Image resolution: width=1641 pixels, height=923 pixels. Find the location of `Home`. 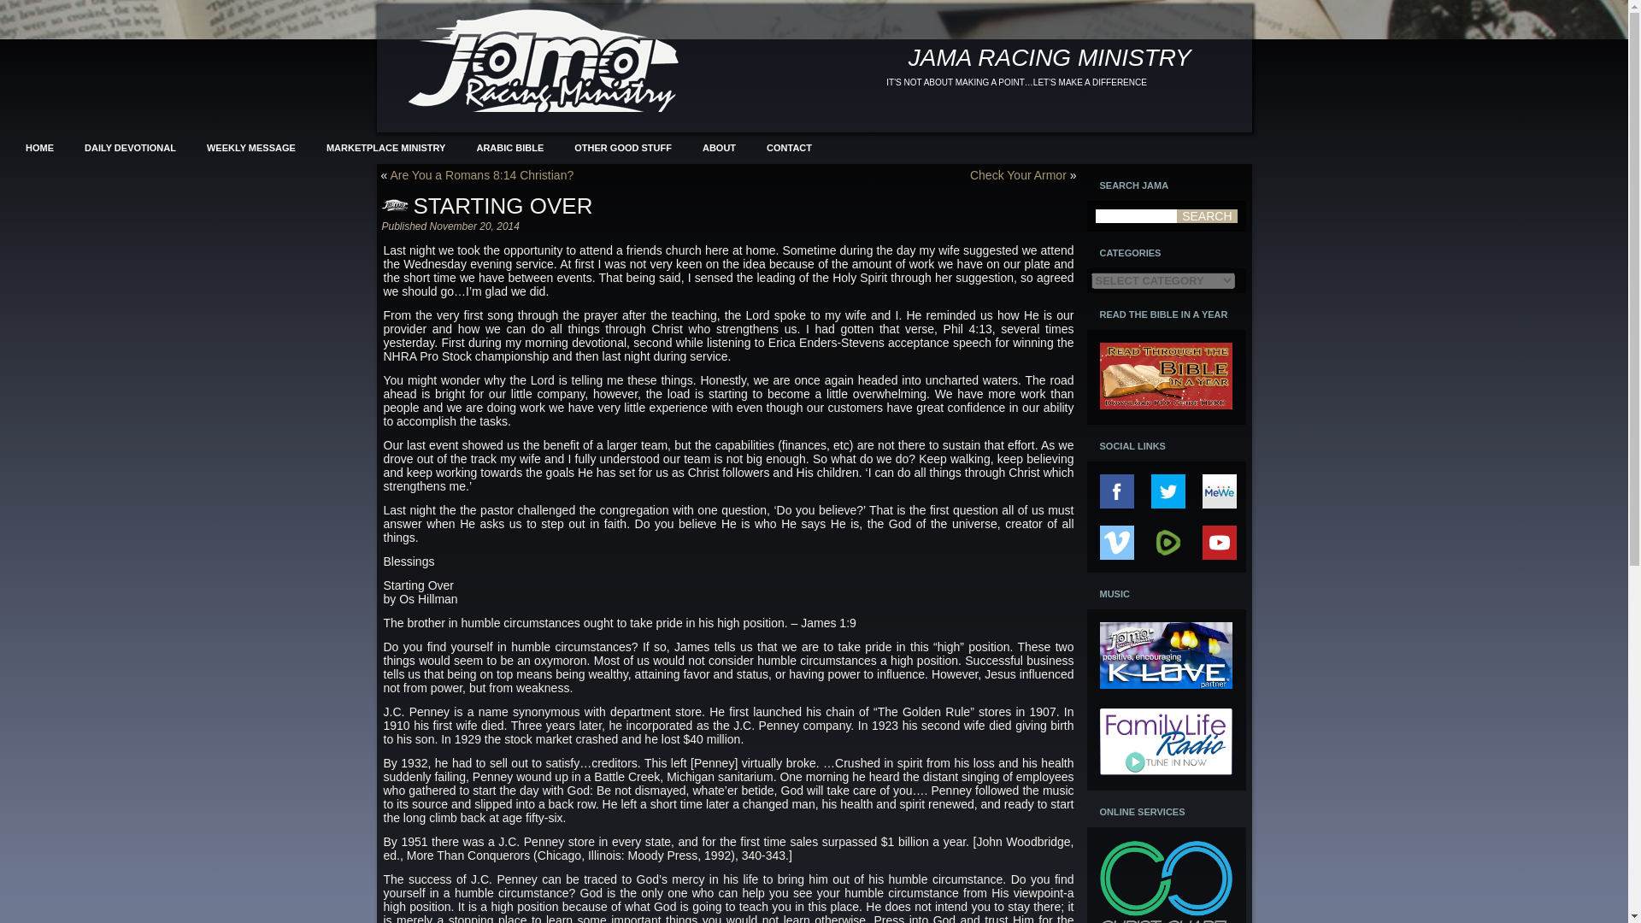

Home is located at coordinates (39, 147).